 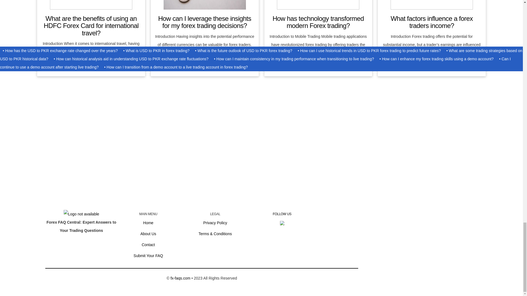 I want to click on Read More.., so click(x=318, y=61).